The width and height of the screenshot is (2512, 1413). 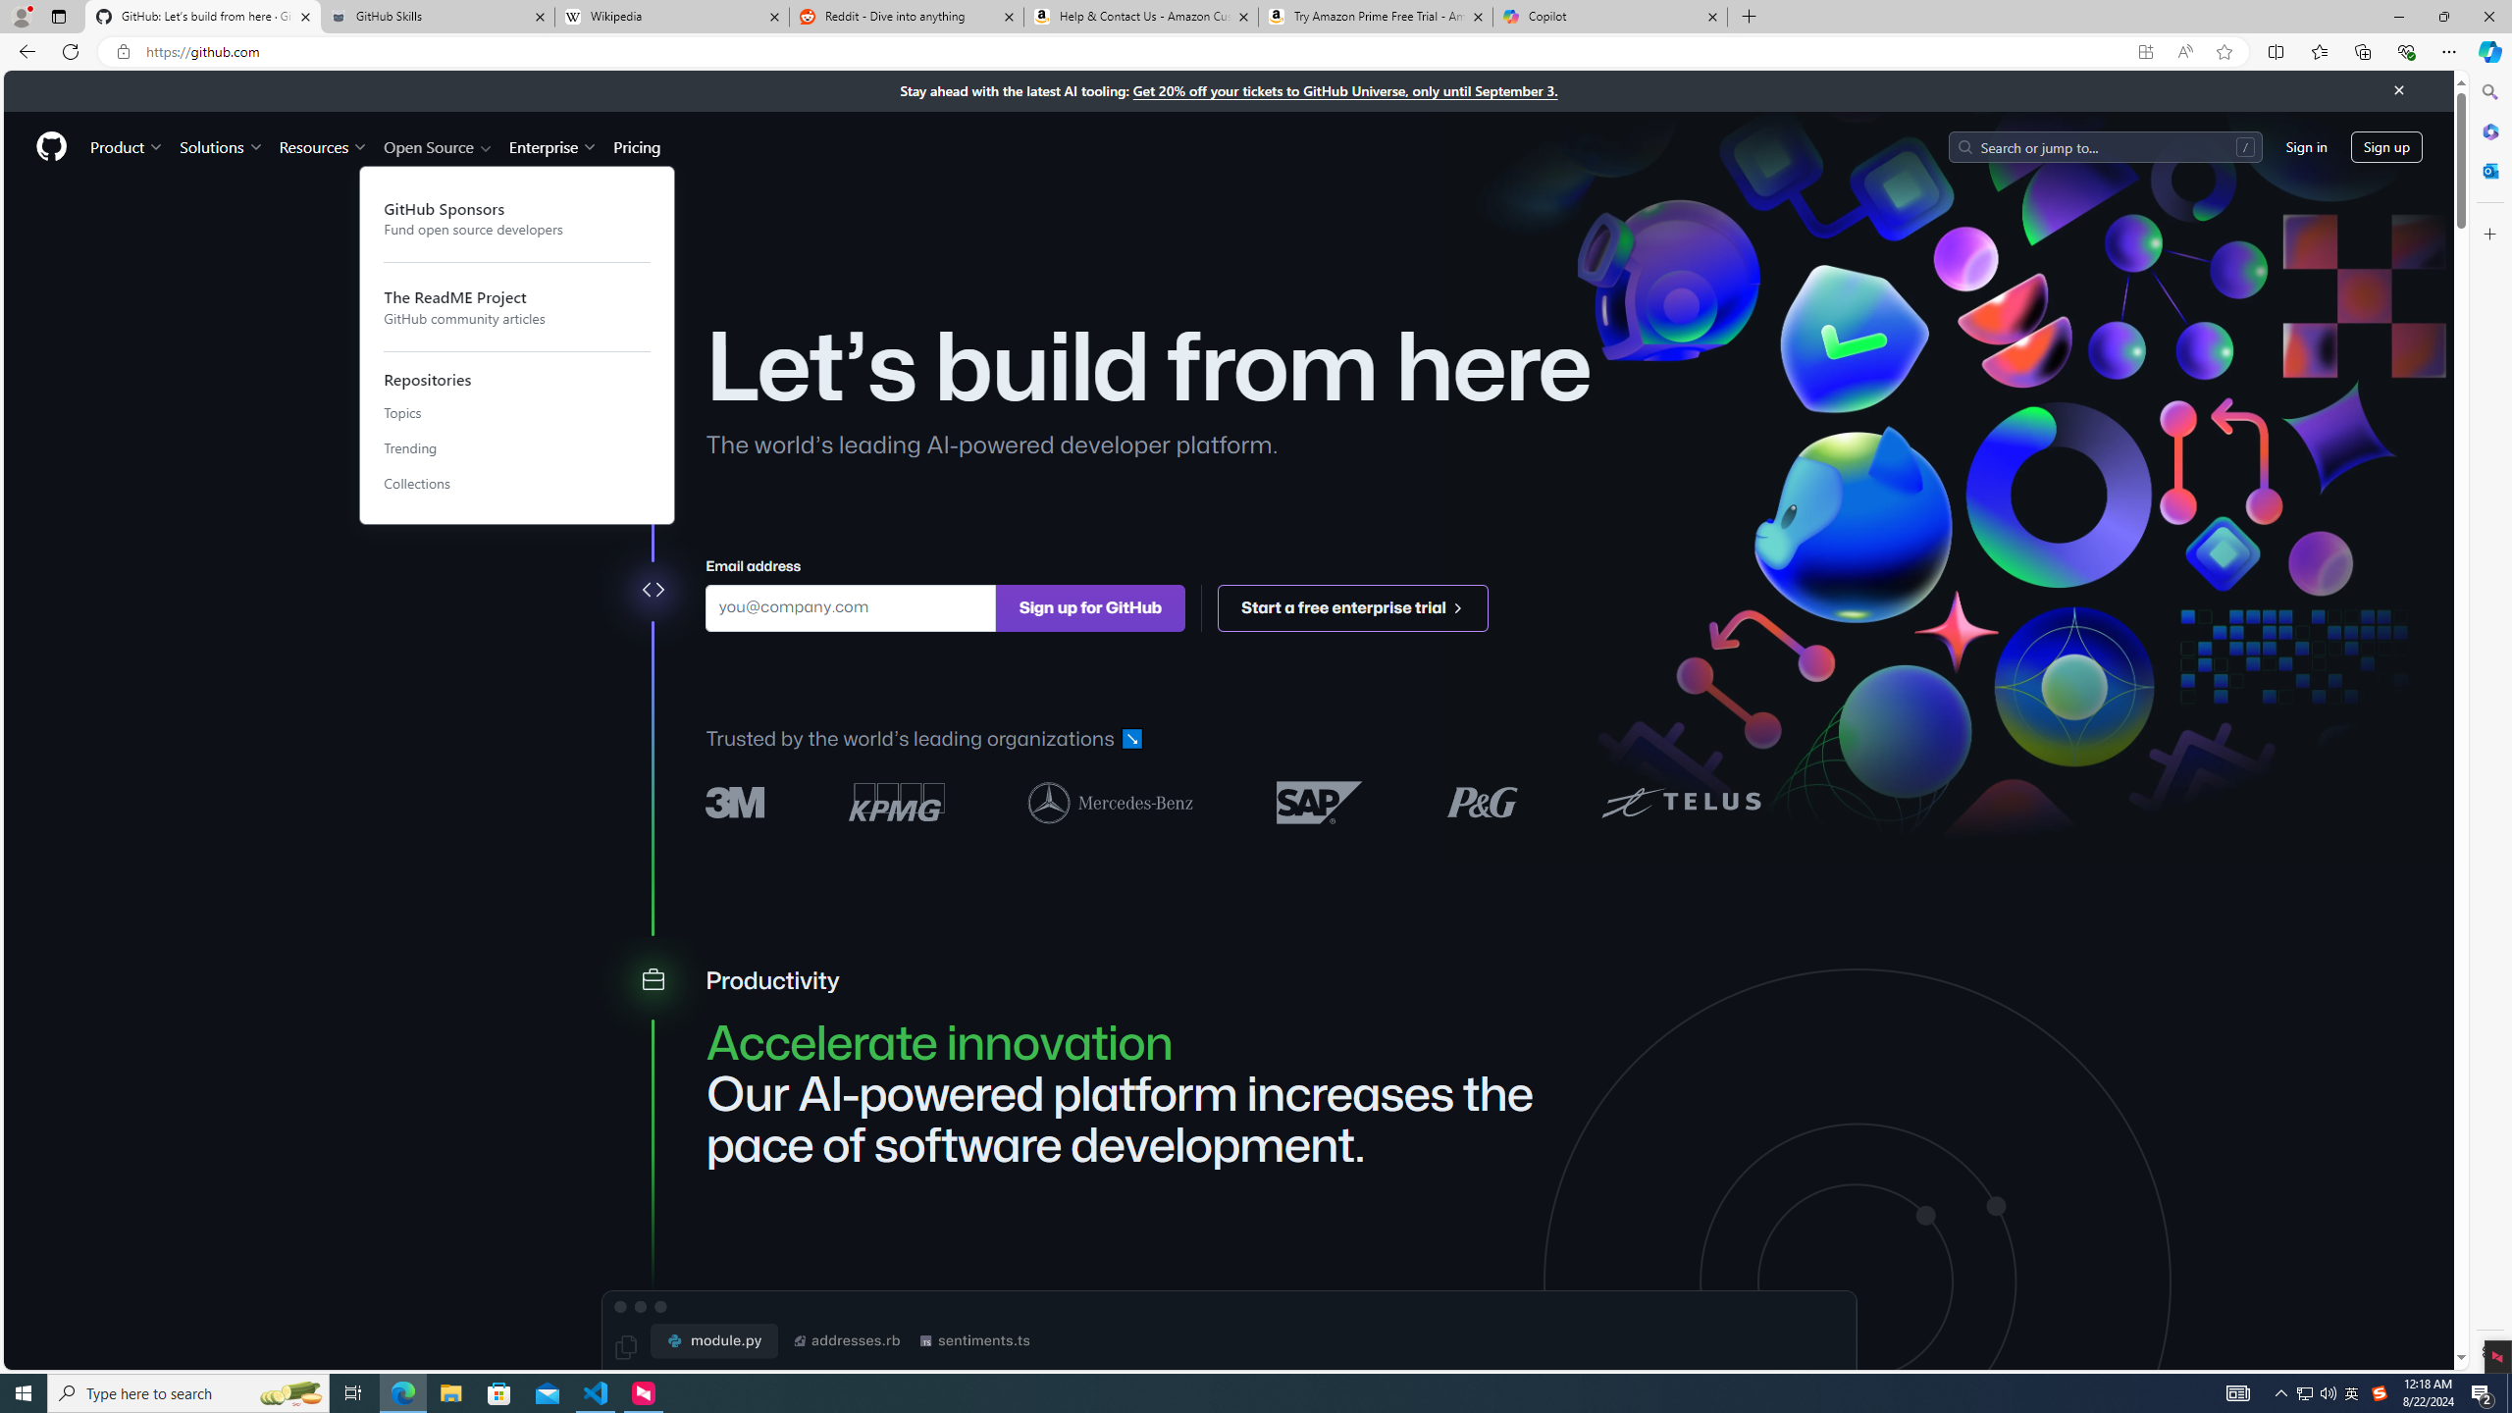 What do you see at coordinates (517, 306) in the screenshot?
I see `The ReadME Project GitHub community articles` at bounding box center [517, 306].